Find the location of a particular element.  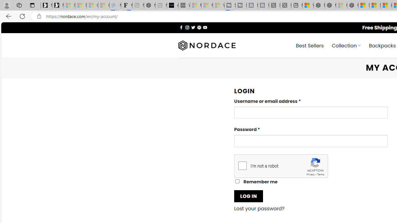

I'm not a robot is located at coordinates (243, 165).